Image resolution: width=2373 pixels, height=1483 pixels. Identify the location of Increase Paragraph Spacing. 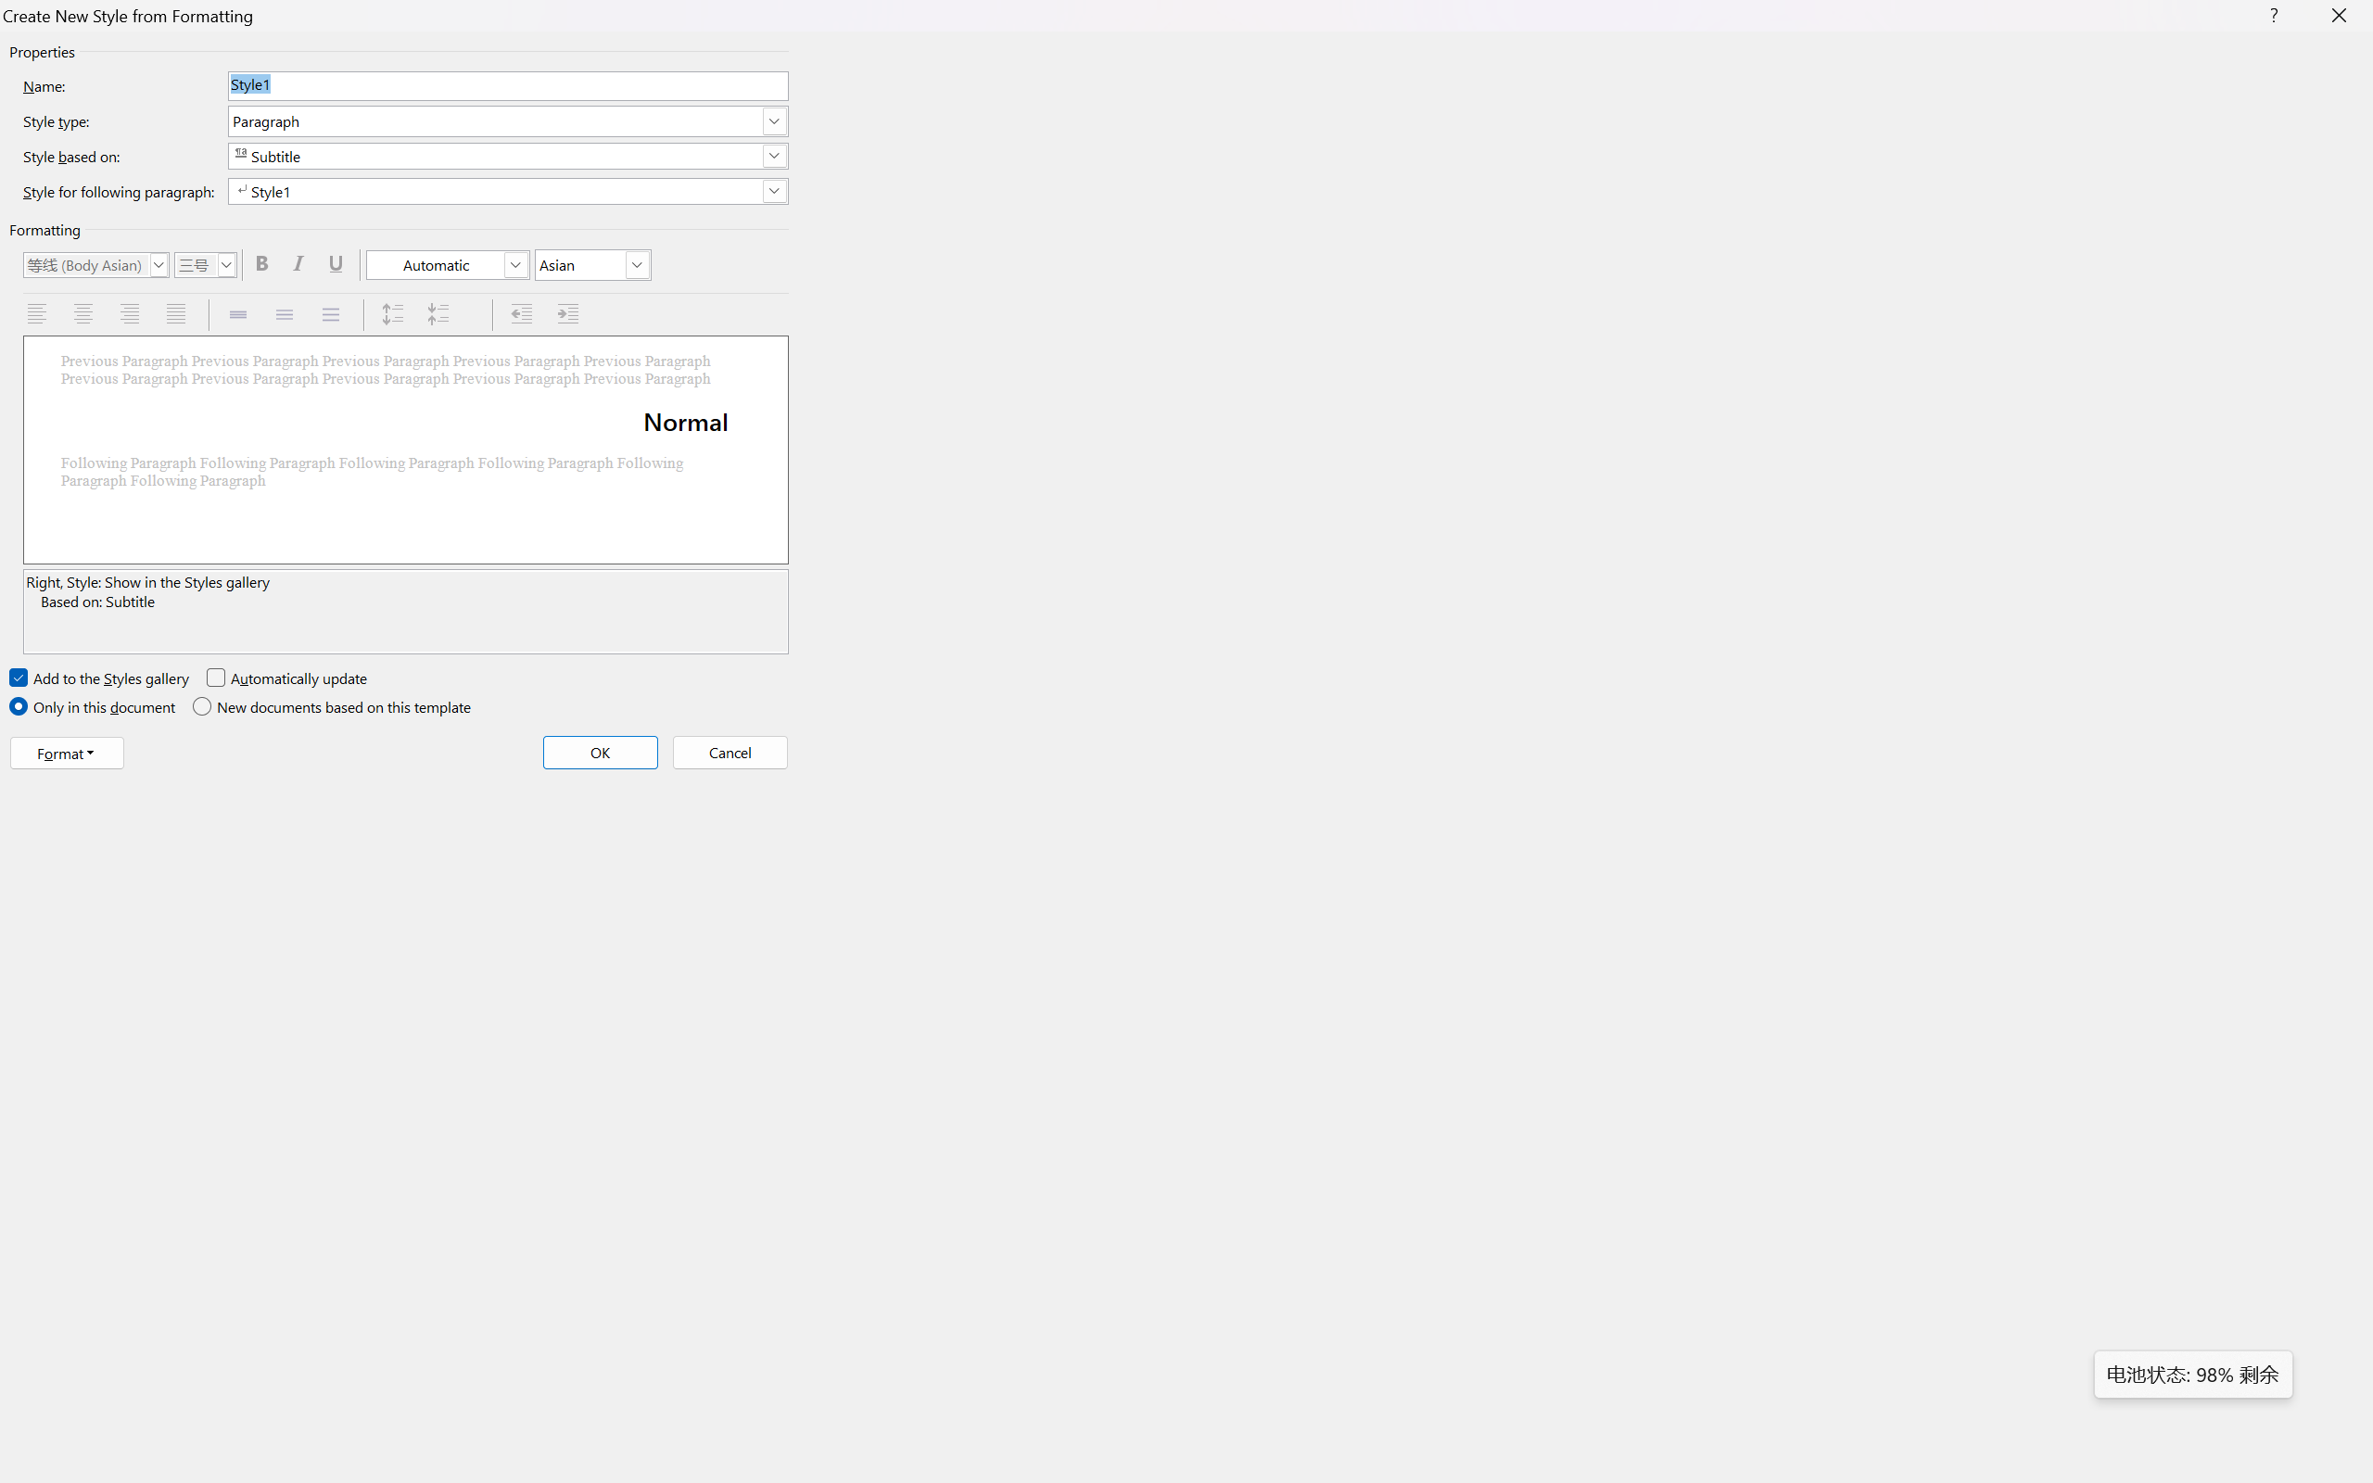
(395, 314).